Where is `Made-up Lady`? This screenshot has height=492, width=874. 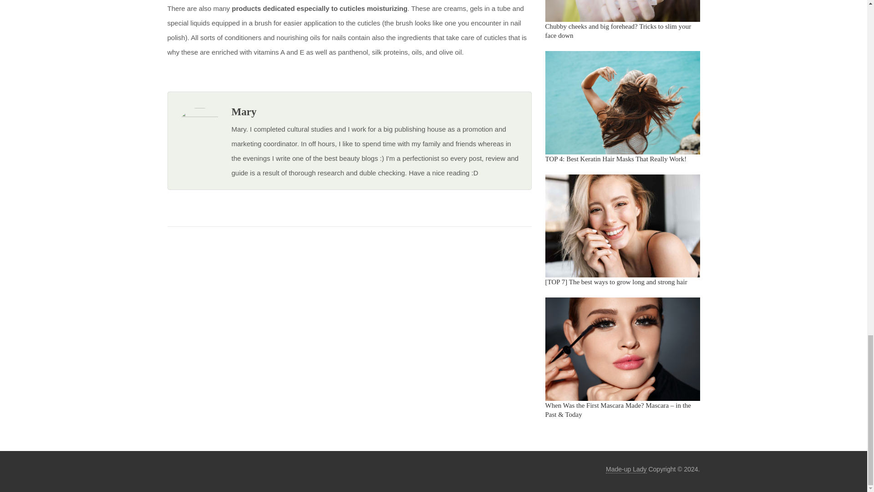
Made-up Lady is located at coordinates (626, 469).